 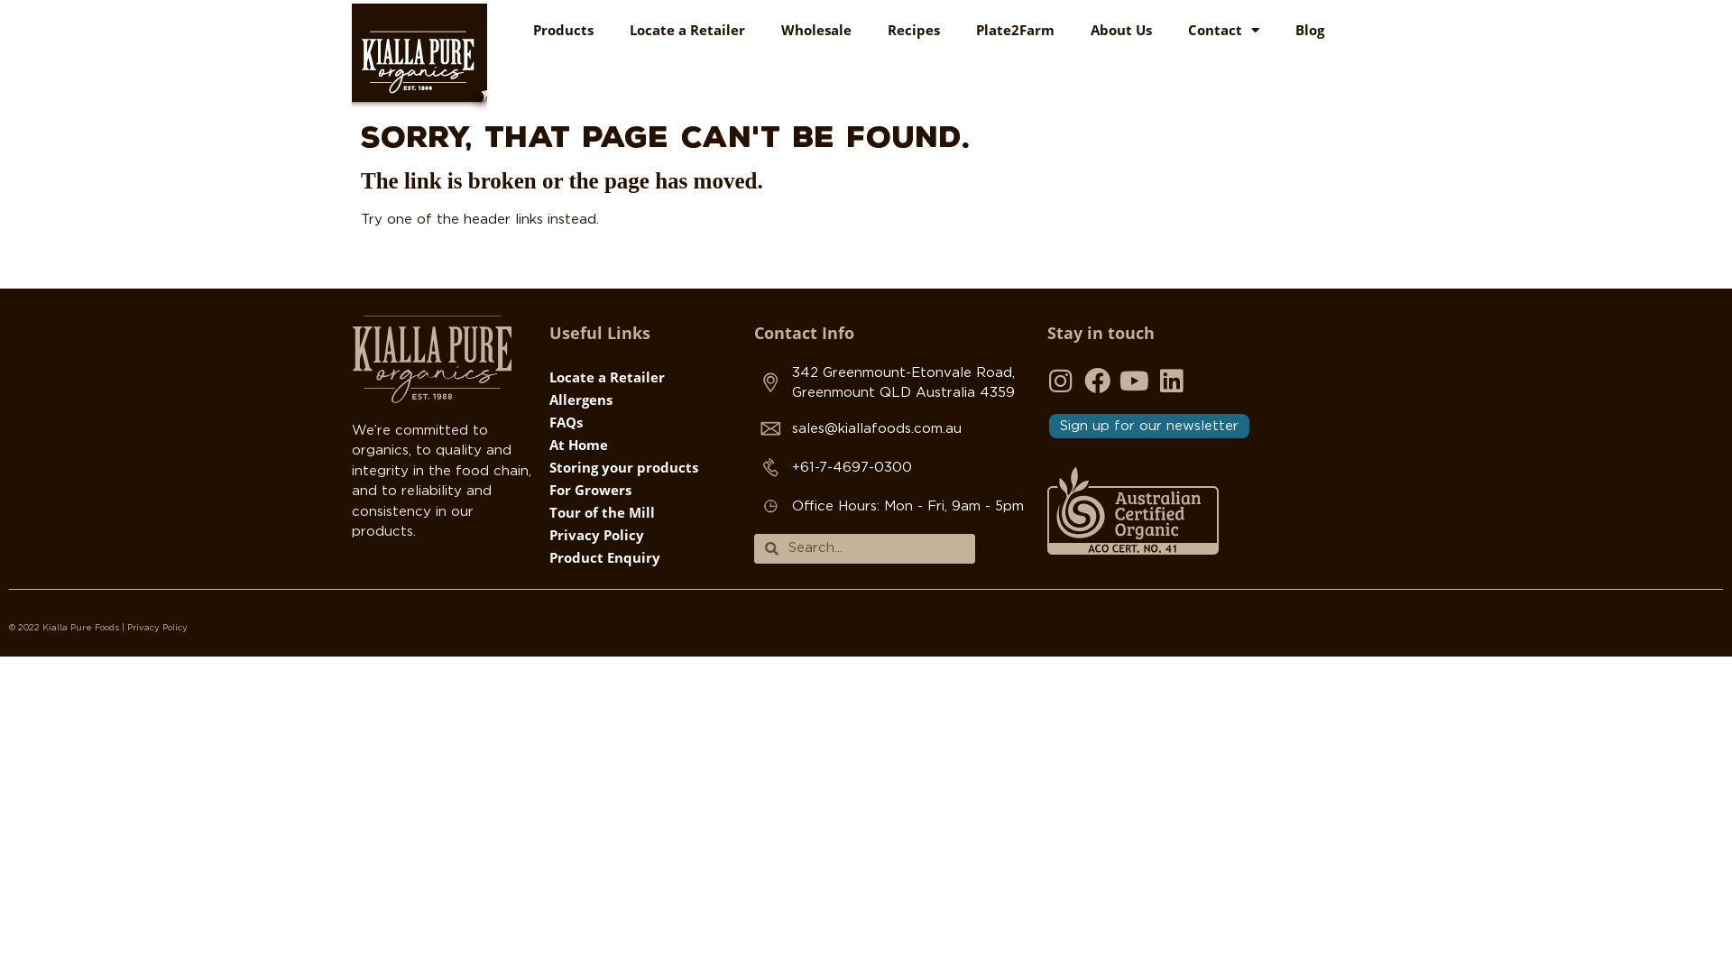 I want to click on Product Enquiry, so click(x=642, y=557).